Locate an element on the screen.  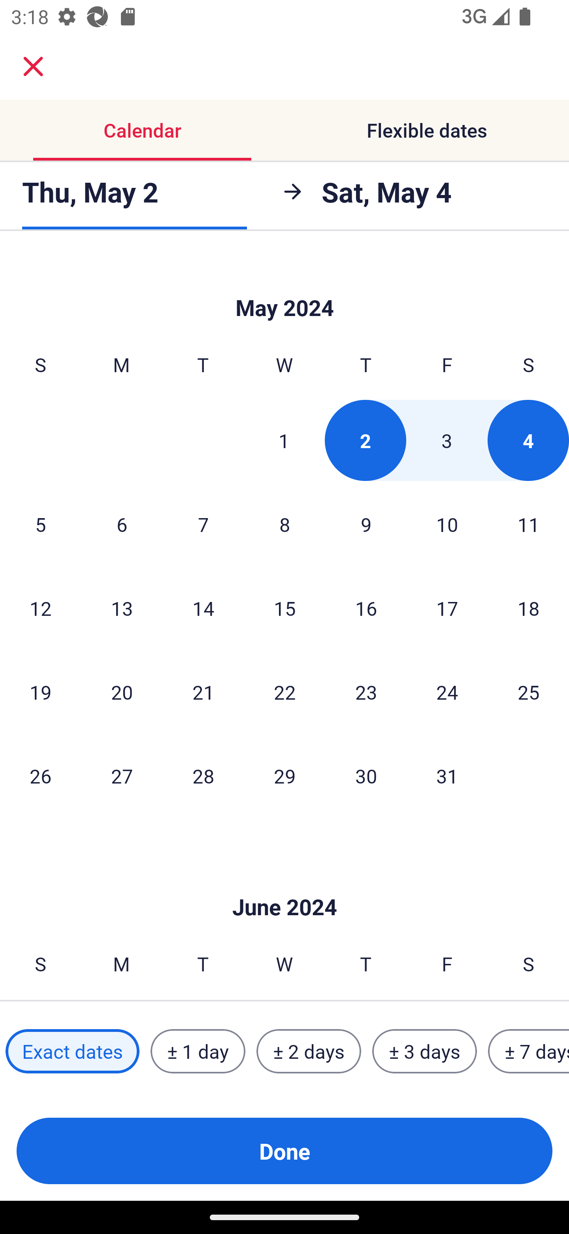
± 1 day is located at coordinates (198, 1051).